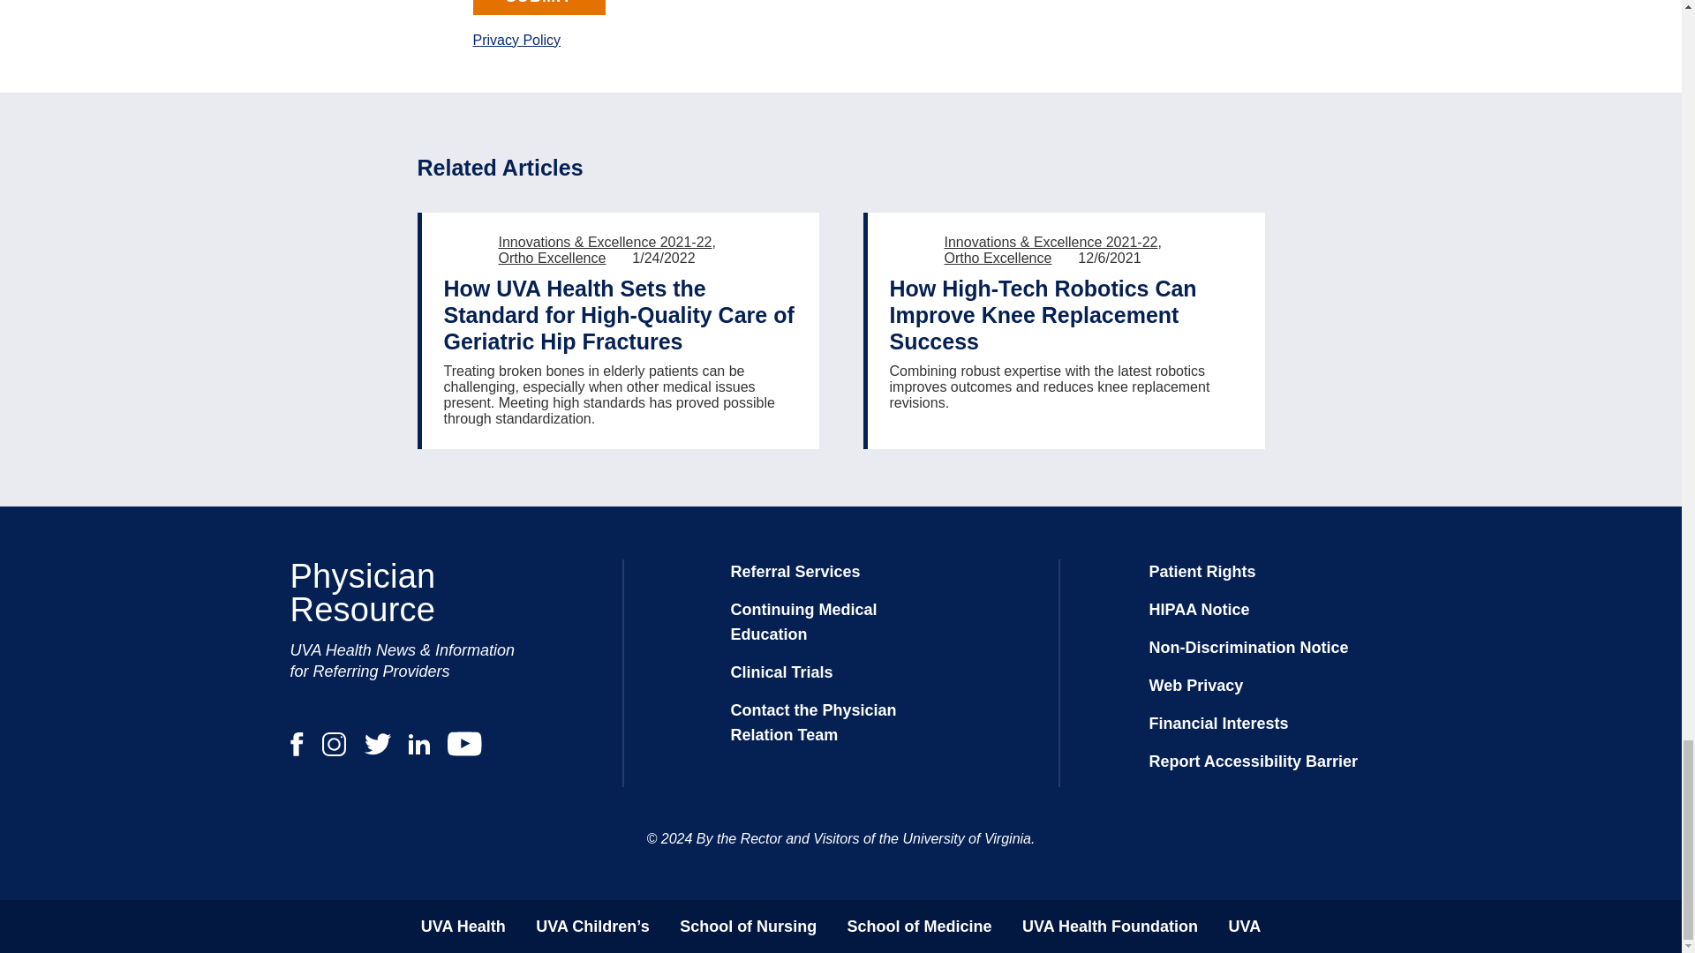 This screenshot has height=953, width=1695. What do you see at coordinates (516, 40) in the screenshot?
I see `Privacy Policy` at bounding box center [516, 40].